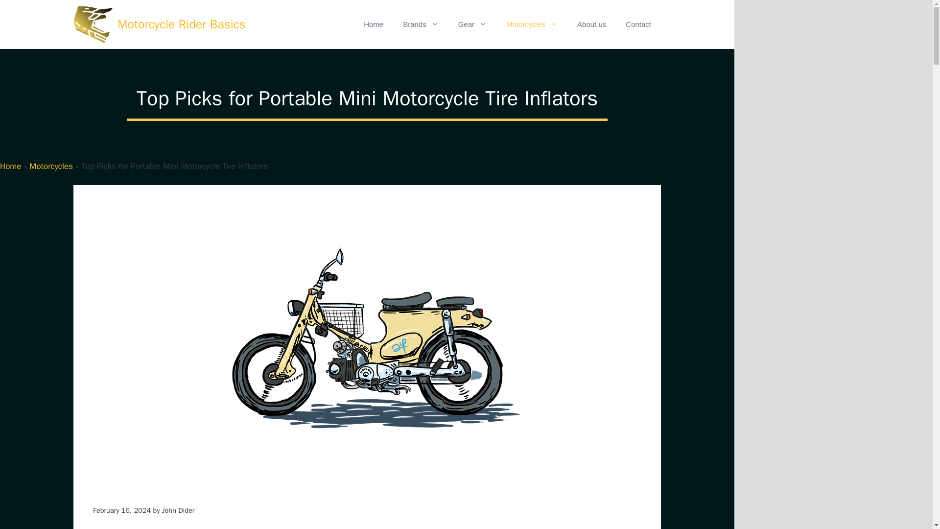  What do you see at coordinates (181, 24) in the screenshot?
I see `Motorcycle Rider Basics` at bounding box center [181, 24].